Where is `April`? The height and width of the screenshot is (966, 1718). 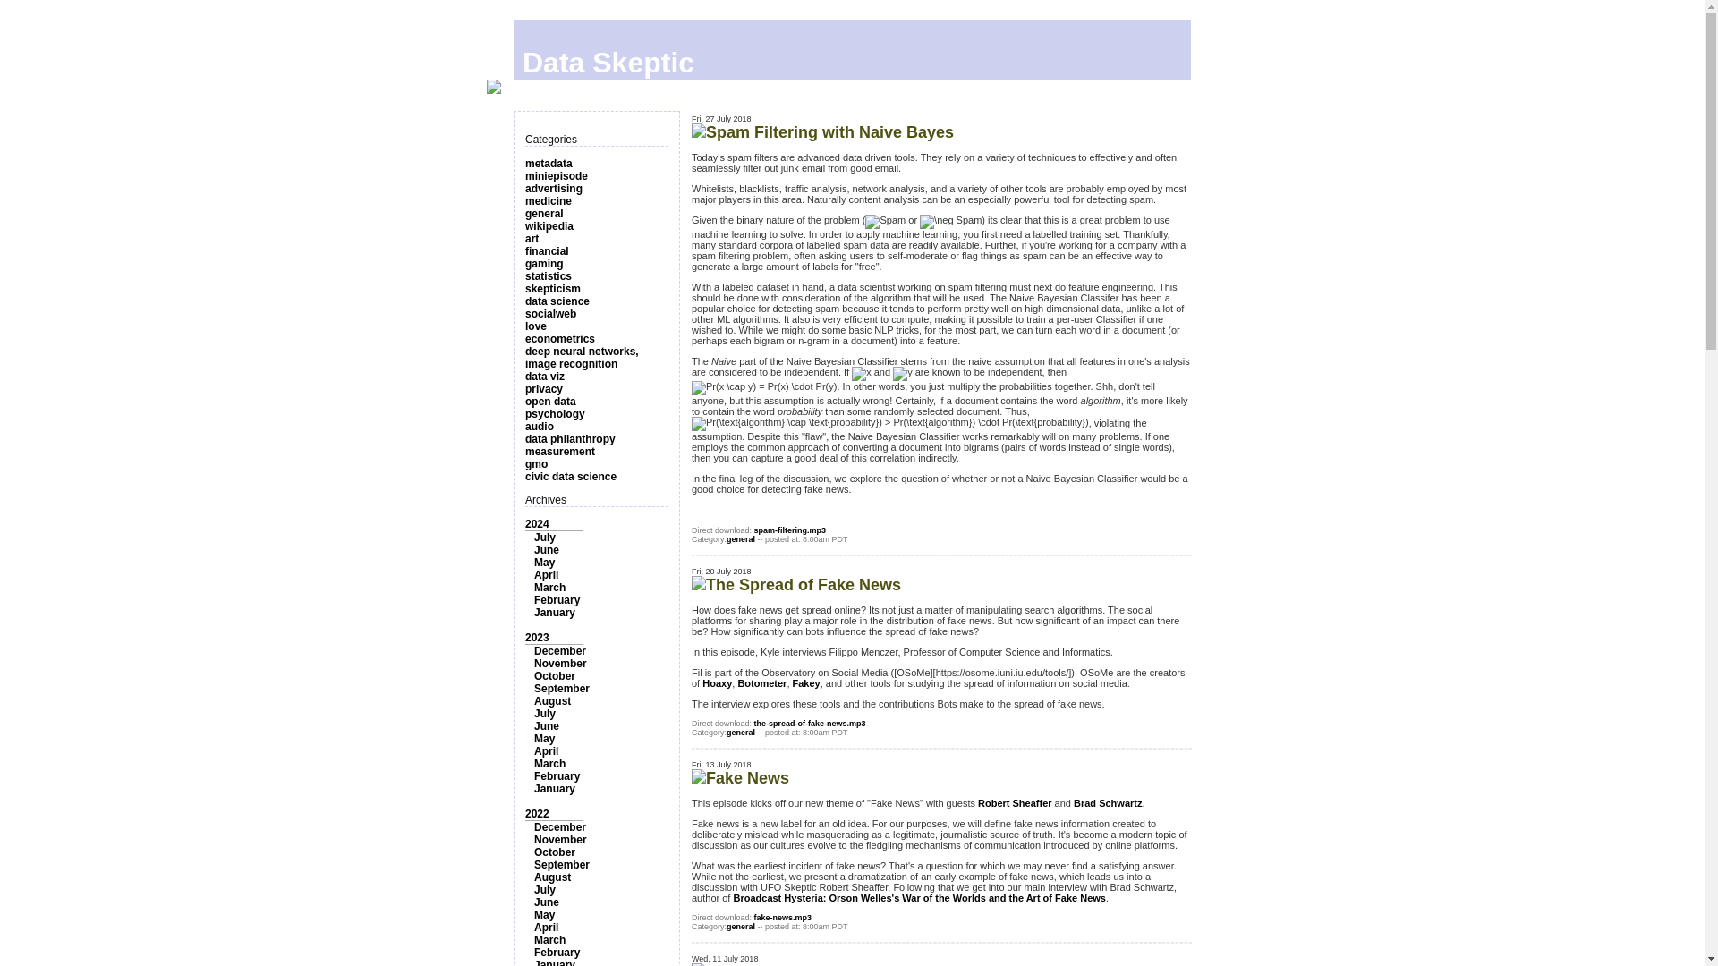 April is located at coordinates (546, 575).